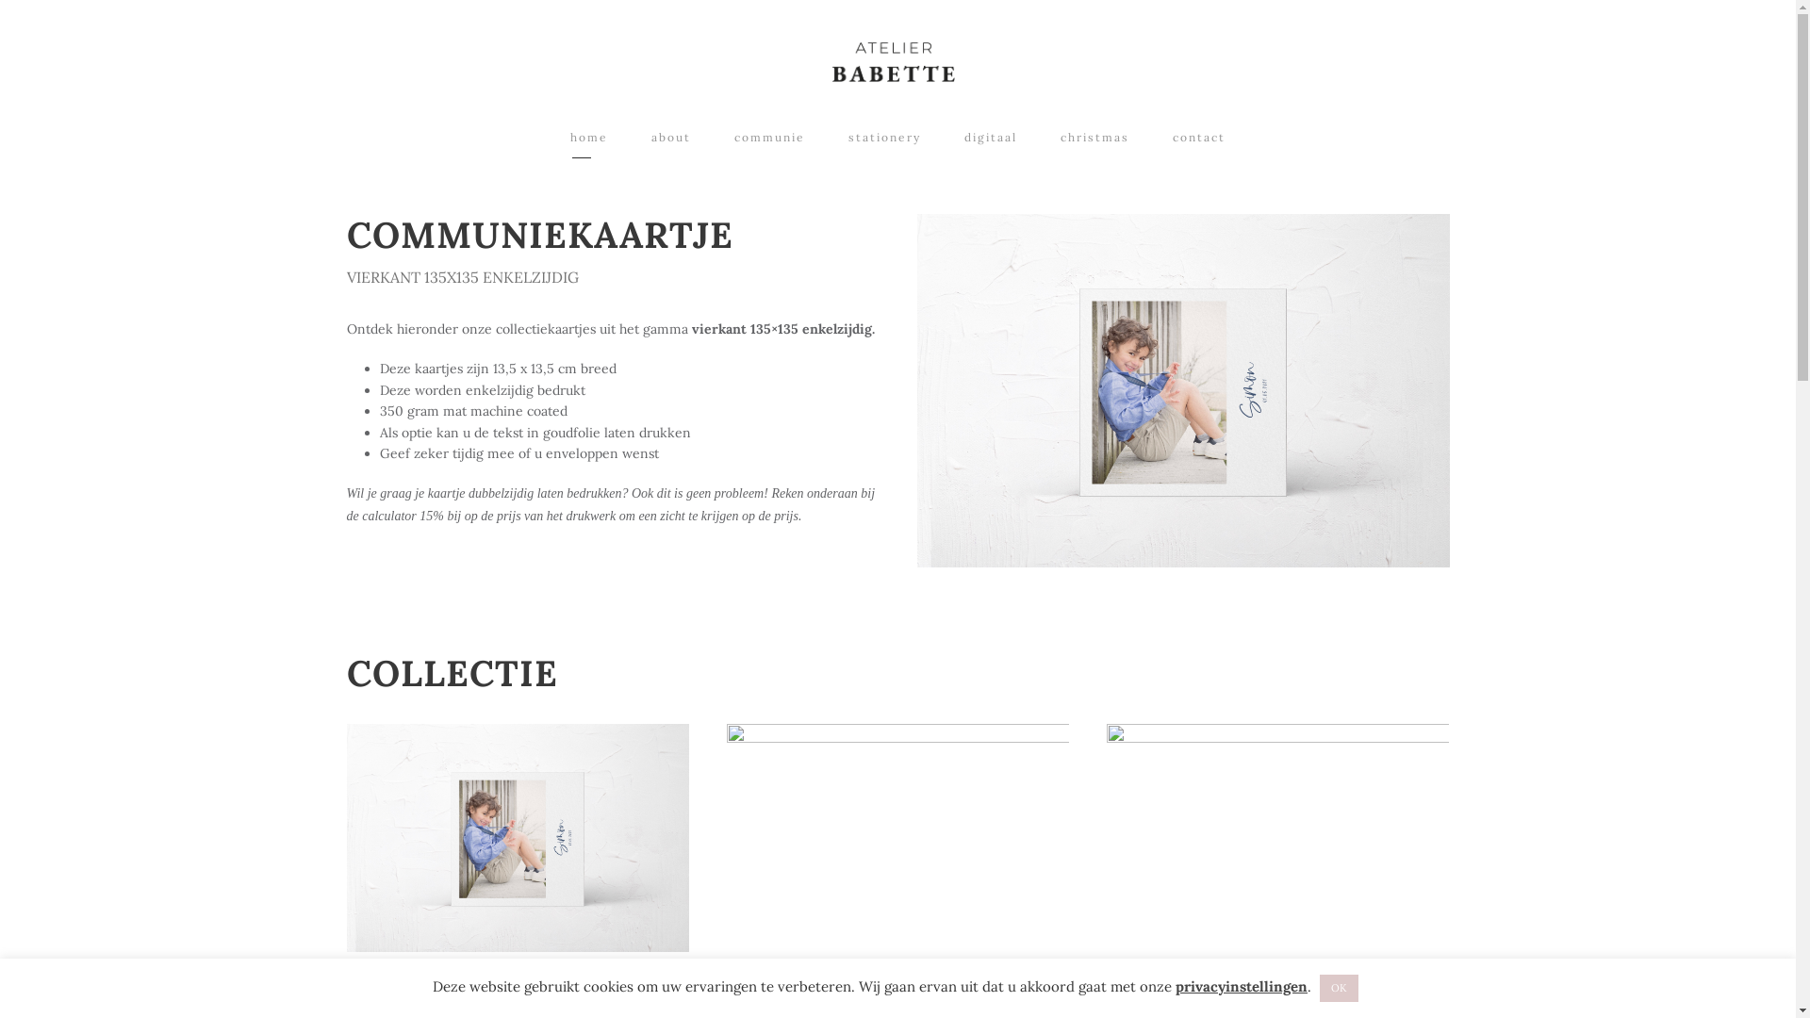 The height and width of the screenshot is (1018, 1810). Describe the element at coordinates (893, 62) in the screenshot. I see `Logo_AtelierBabette` at that location.